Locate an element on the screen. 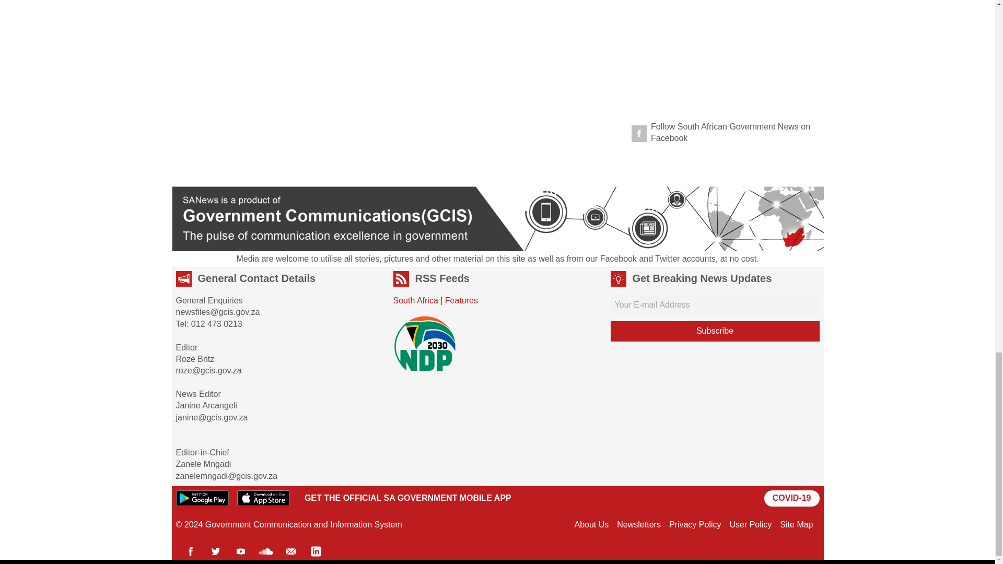 The width and height of the screenshot is (1003, 564). Subscribe is located at coordinates (715, 331).